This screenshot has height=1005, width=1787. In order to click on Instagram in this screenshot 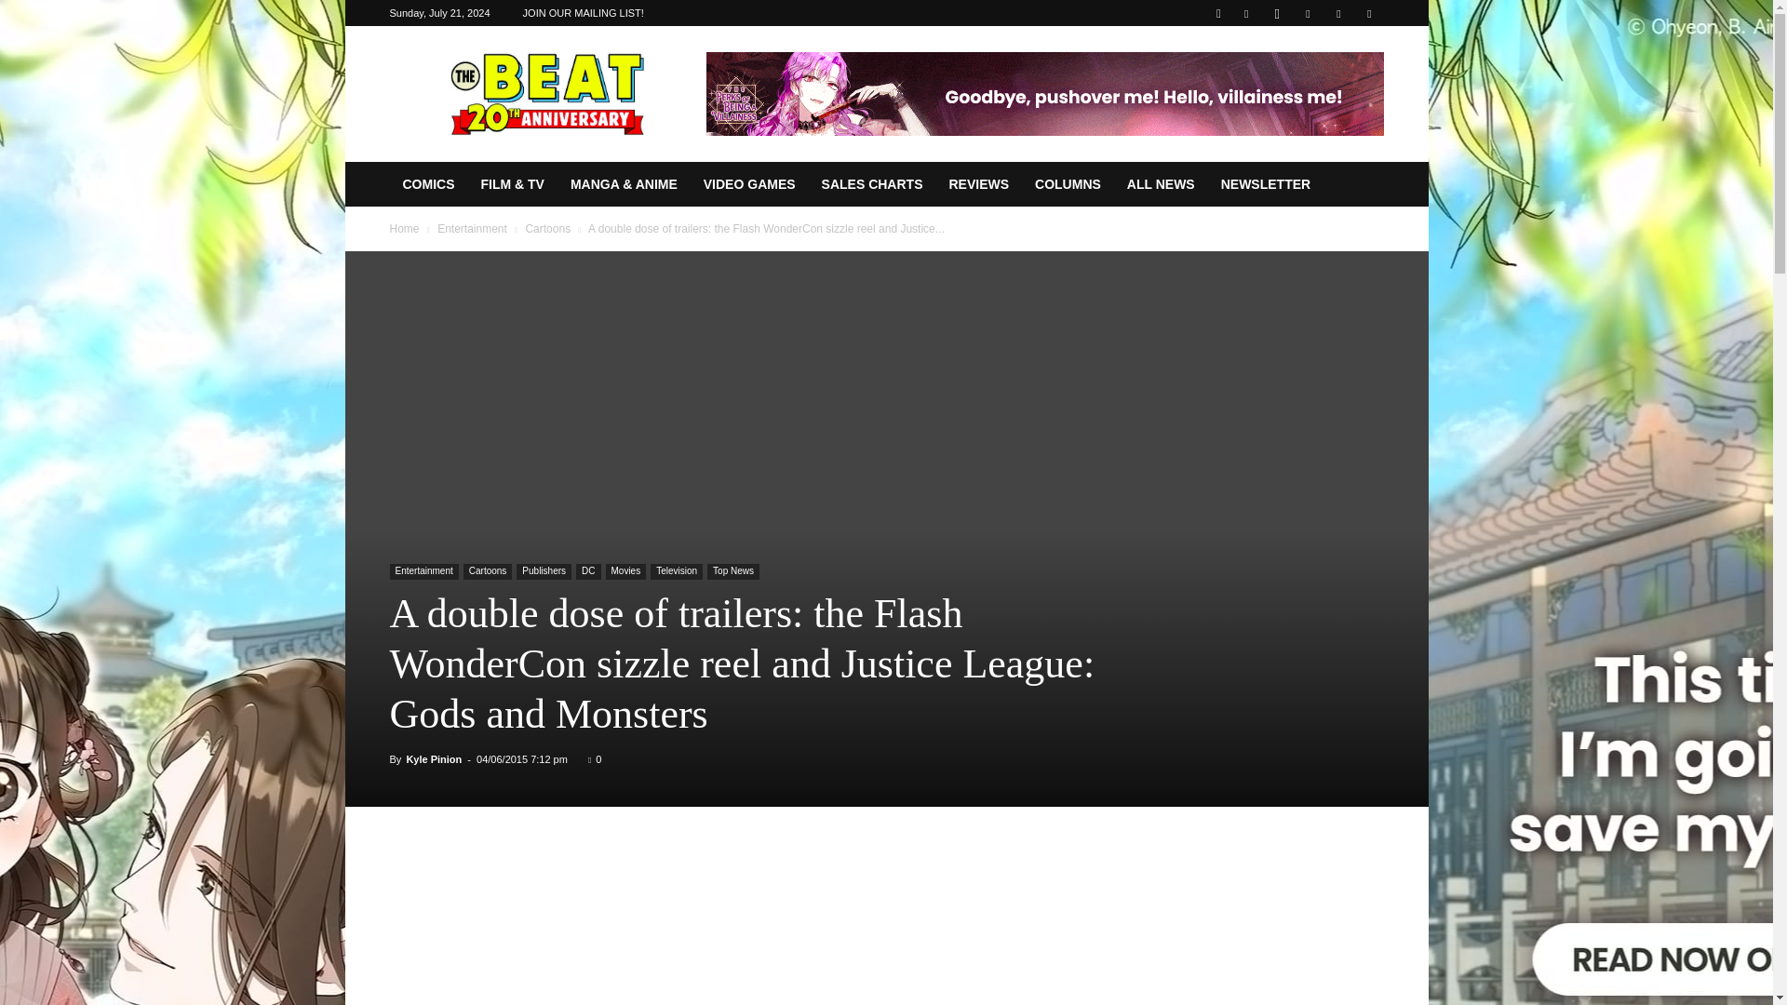, I will do `click(1277, 13)`.